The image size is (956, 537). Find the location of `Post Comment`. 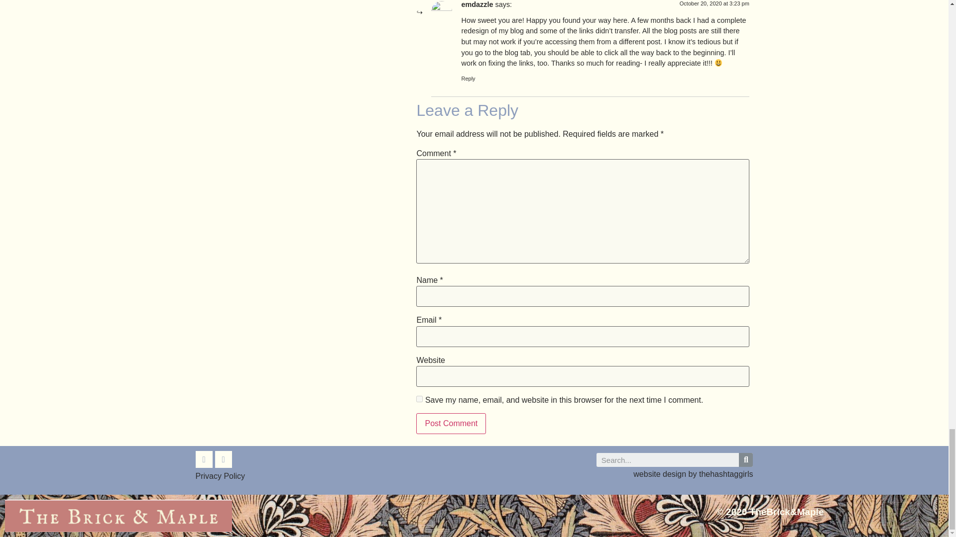

Post Comment is located at coordinates (451, 423).